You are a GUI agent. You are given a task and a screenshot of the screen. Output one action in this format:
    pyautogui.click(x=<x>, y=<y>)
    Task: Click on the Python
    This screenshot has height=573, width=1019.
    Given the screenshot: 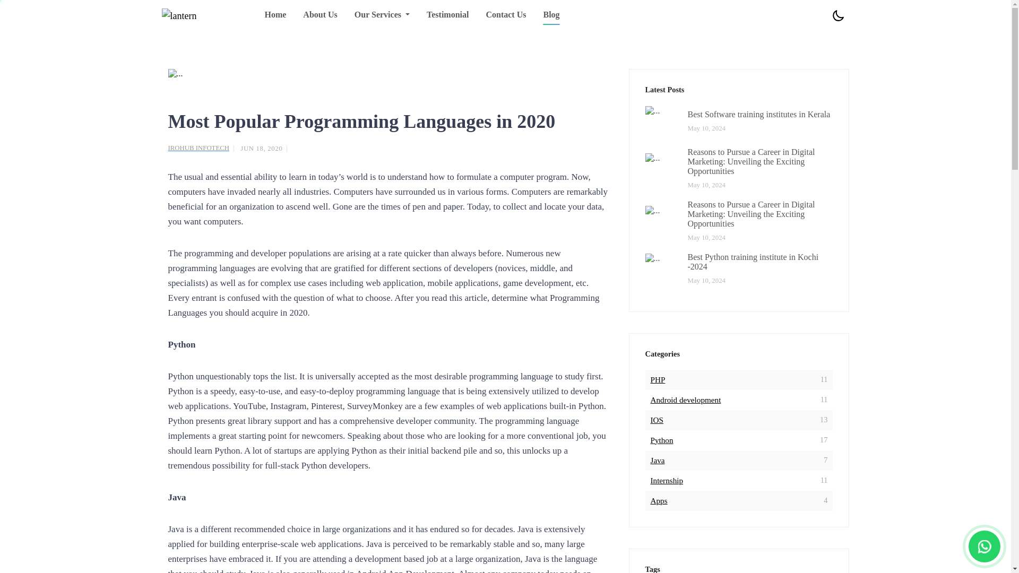 What is the action you would take?
    pyautogui.click(x=658, y=460)
    